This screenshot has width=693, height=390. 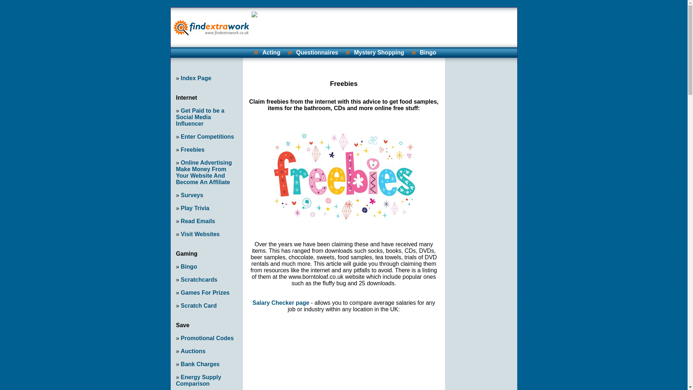 What do you see at coordinates (200, 364) in the screenshot?
I see `Bank Charges` at bounding box center [200, 364].